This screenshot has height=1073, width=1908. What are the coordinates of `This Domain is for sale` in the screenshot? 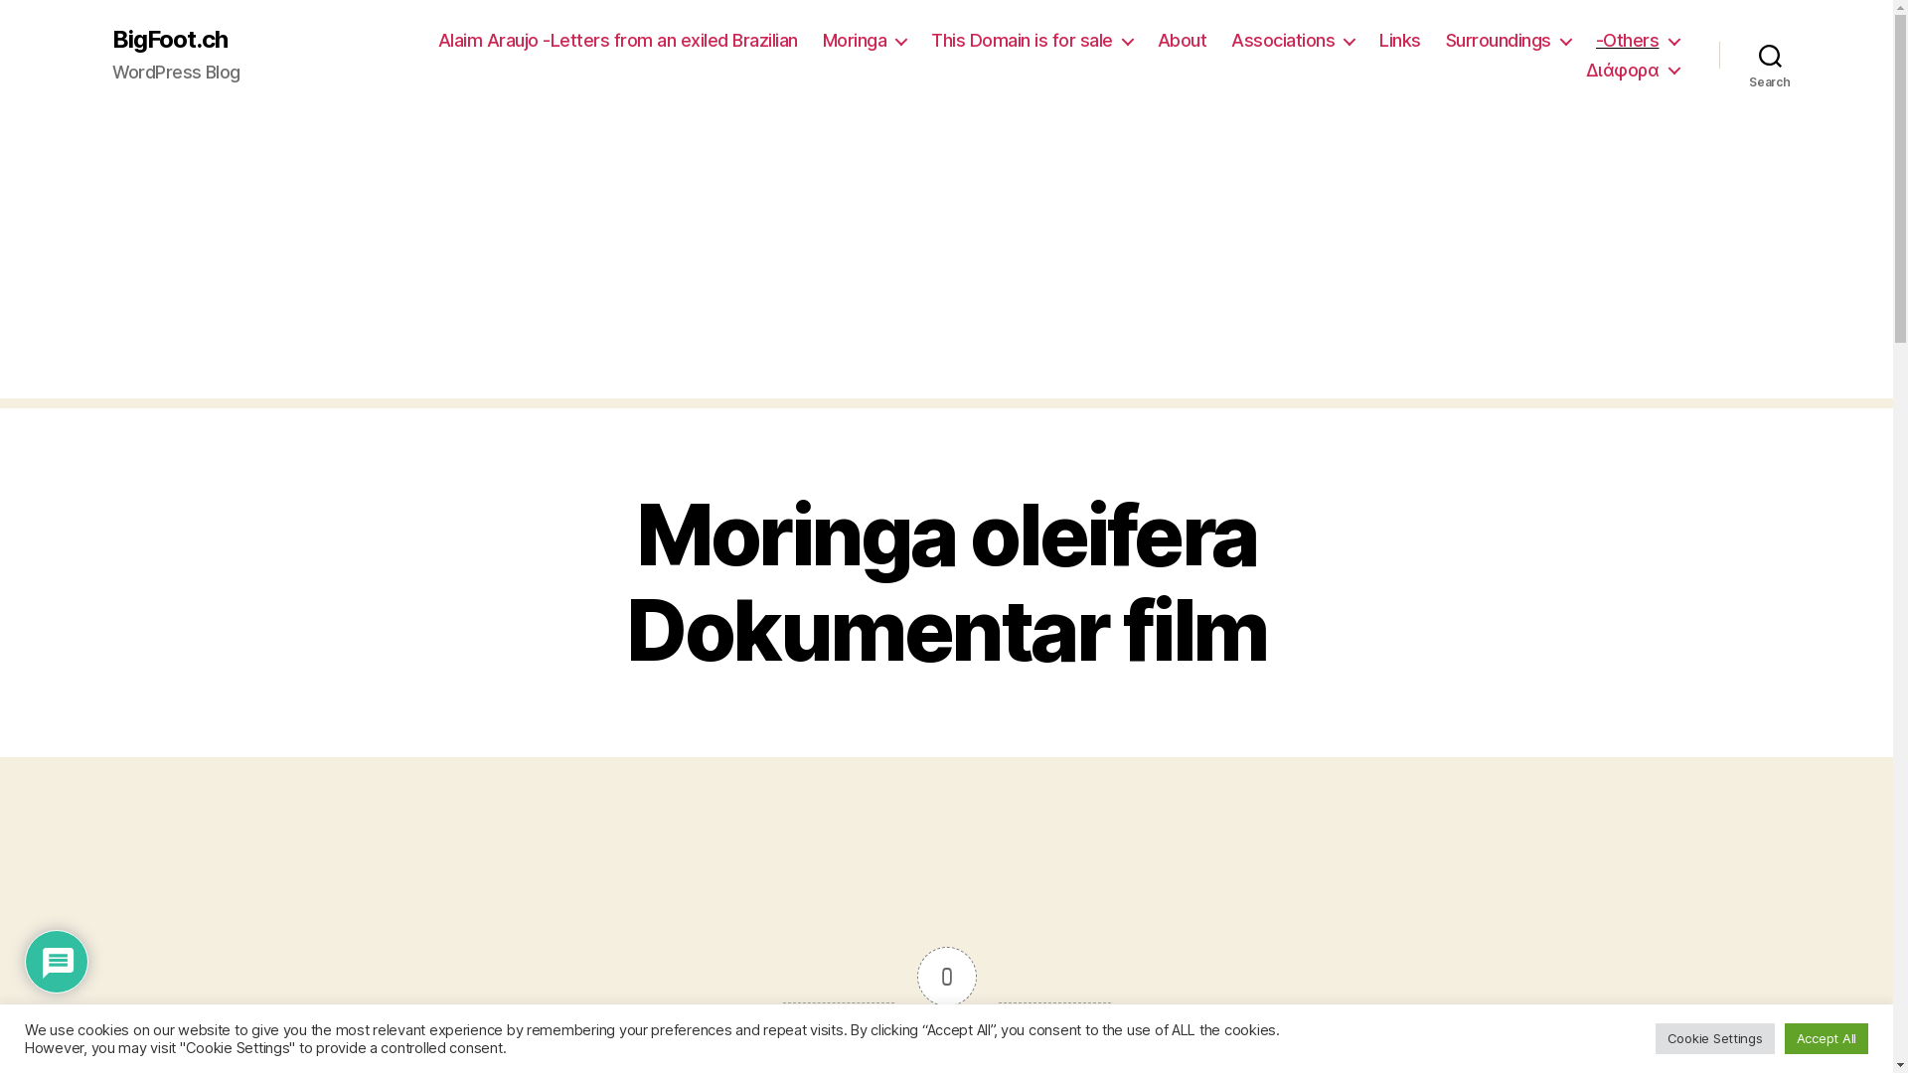 It's located at (1032, 41).